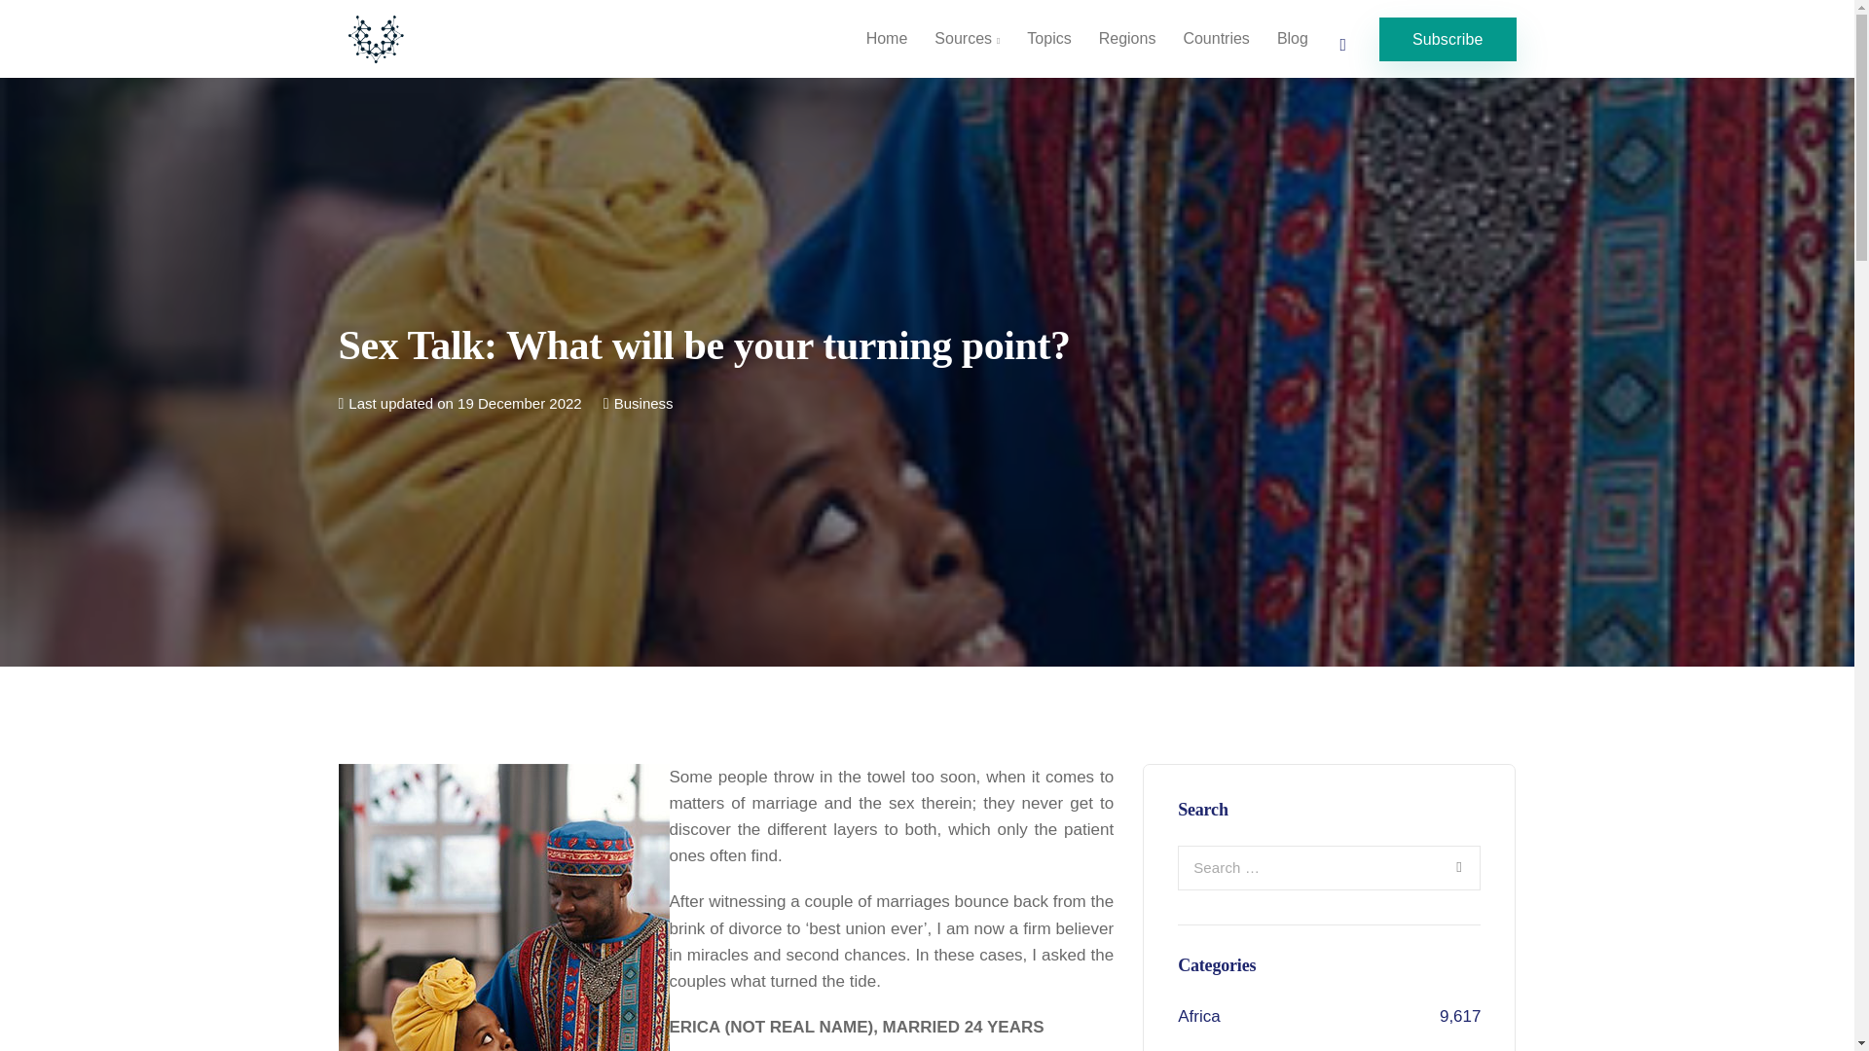  Describe the element at coordinates (1047, 39) in the screenshot. I see `Topics` at that location.